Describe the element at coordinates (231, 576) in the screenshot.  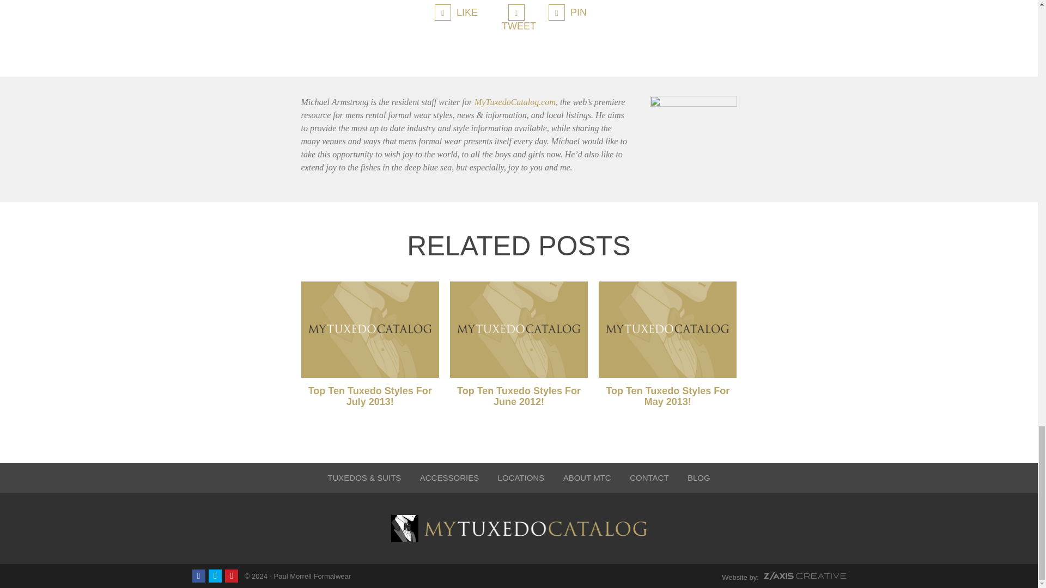
I see `Follow us on Pinterest` at that location.